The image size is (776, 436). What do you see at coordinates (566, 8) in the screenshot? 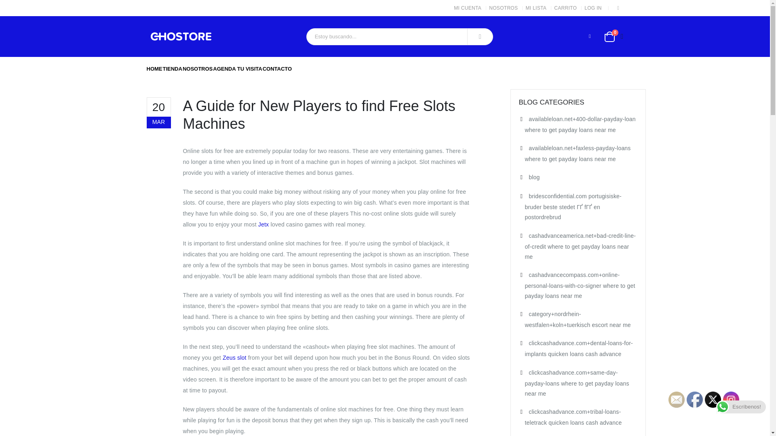
I see `CARRITO` at bounding box center [566, 8].